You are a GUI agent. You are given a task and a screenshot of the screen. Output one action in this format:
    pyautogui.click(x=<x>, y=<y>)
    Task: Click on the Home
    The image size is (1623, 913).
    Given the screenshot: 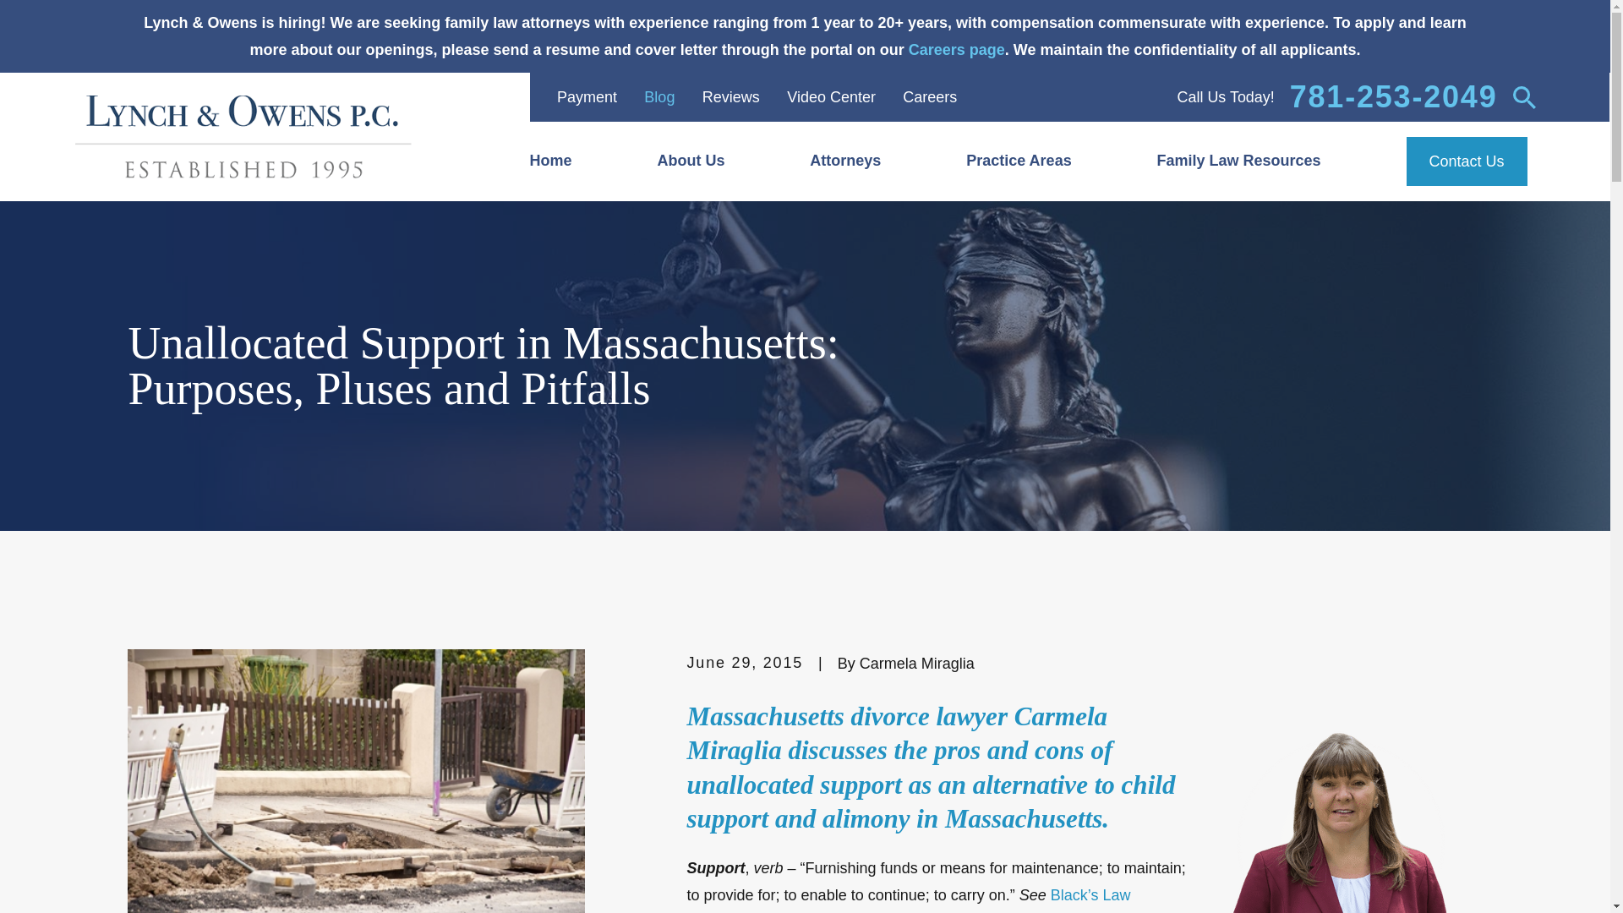 What is the action you would take?
    pyautogui.click(x=242, y=137)
    